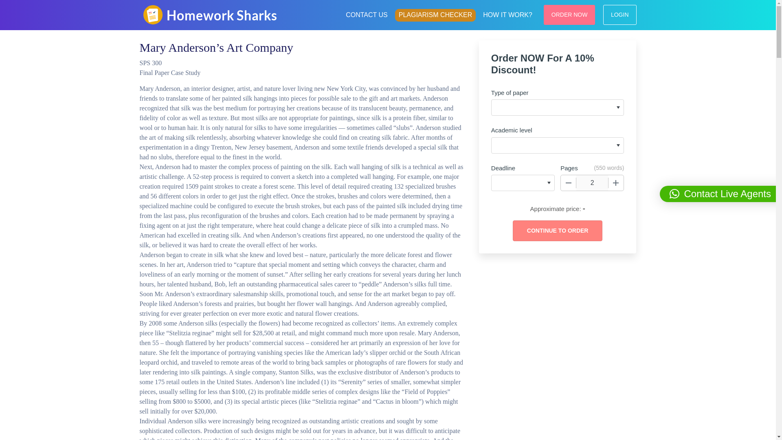 This screenshot has width=782, height=440. I want to click on Decrease, so click(569, 183).